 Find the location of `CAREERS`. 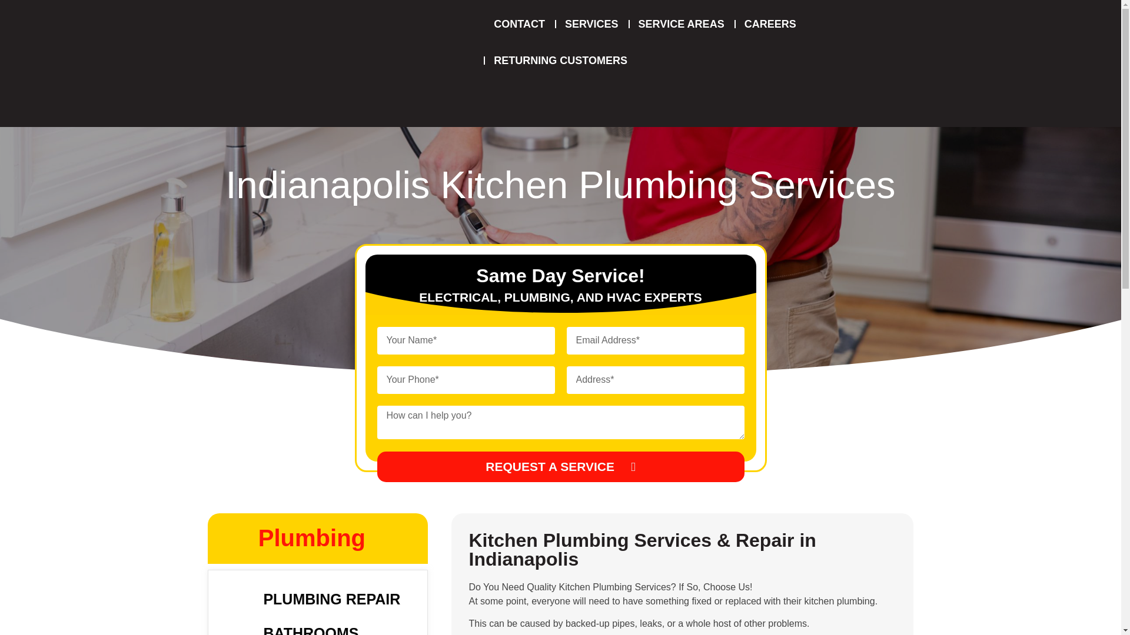

CAREERS is located at coordinates (770, 24).